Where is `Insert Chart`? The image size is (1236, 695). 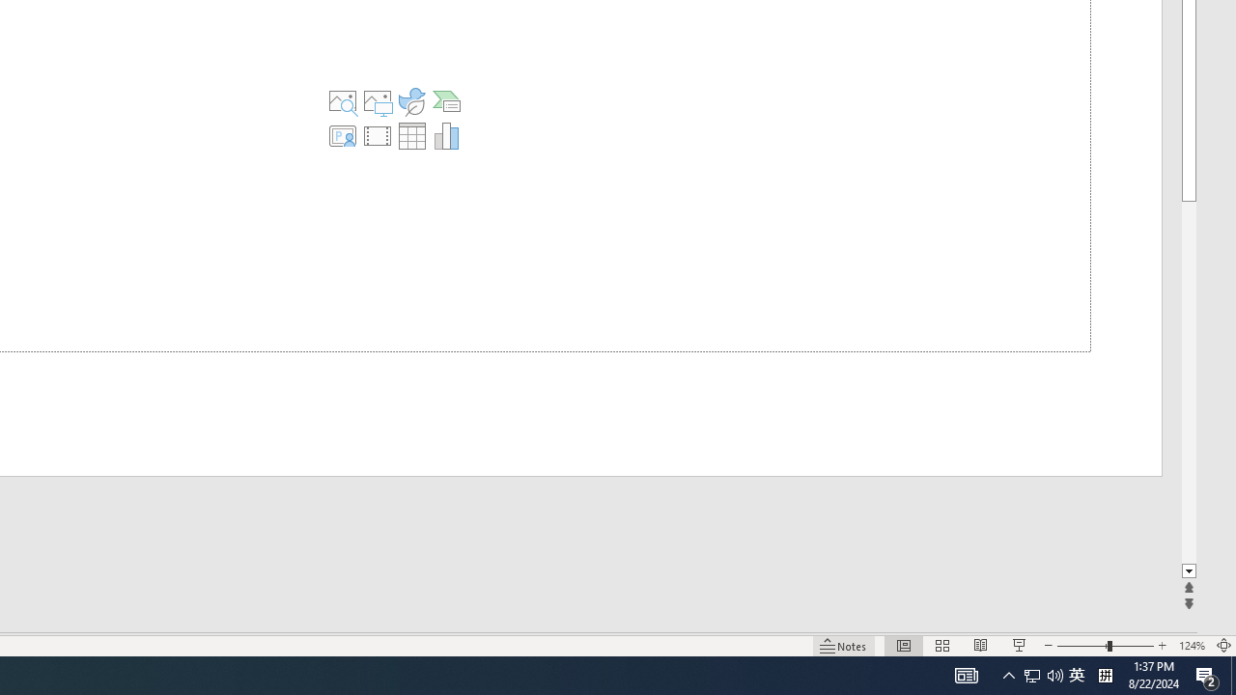
Insert Chart is located at coordinates (446, 135).